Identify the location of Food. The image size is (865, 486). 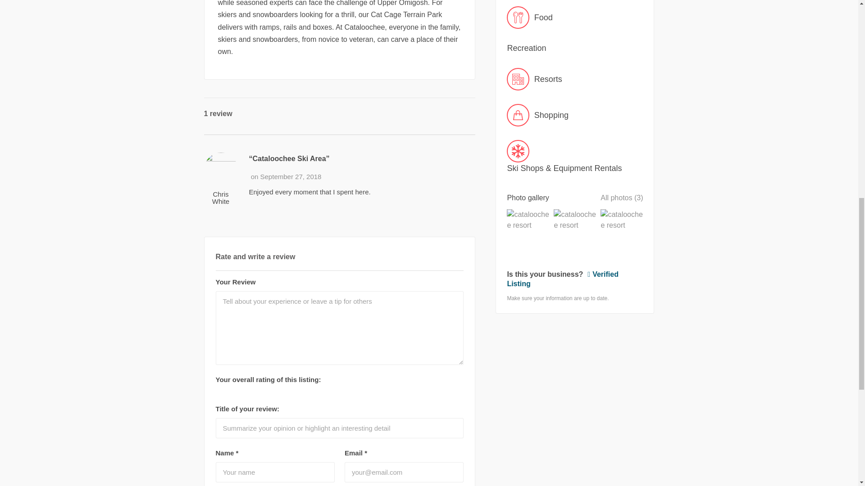
(575, 17).